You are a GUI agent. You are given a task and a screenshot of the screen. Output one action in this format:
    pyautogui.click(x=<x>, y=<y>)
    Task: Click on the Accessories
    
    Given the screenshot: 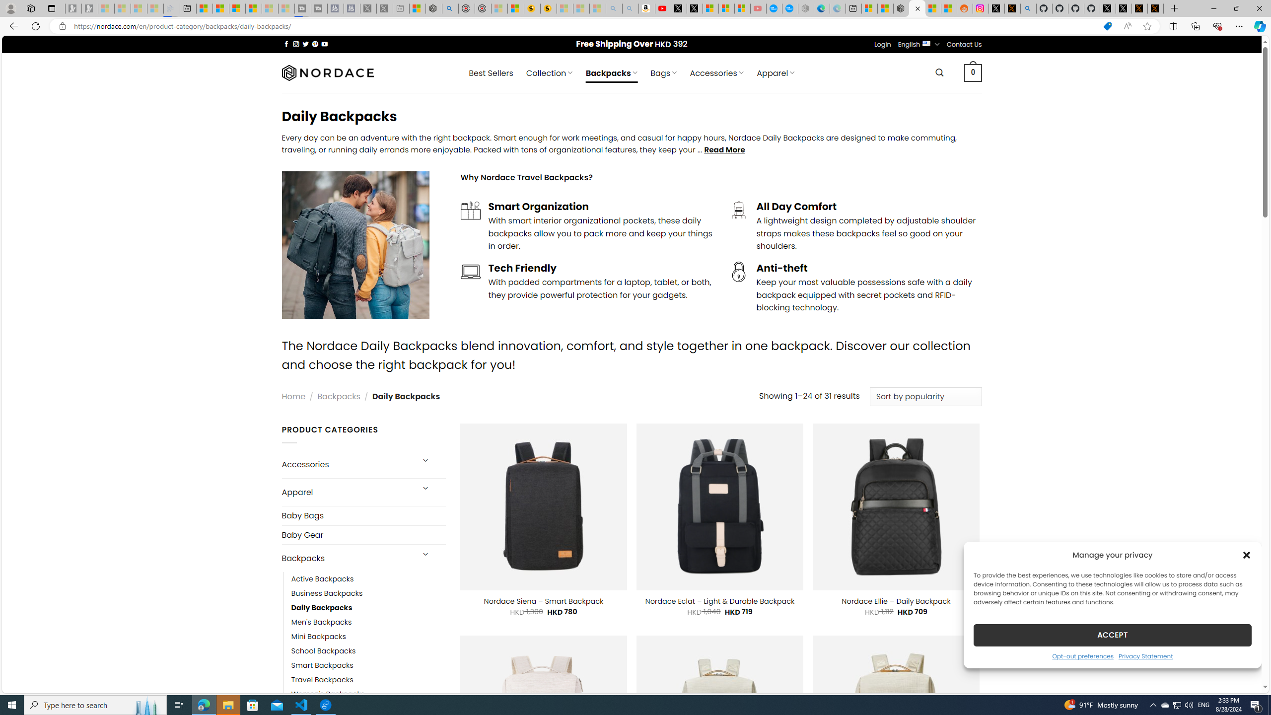 What is the action you would take?
    pyautogui.click(x=347, y=465)
    